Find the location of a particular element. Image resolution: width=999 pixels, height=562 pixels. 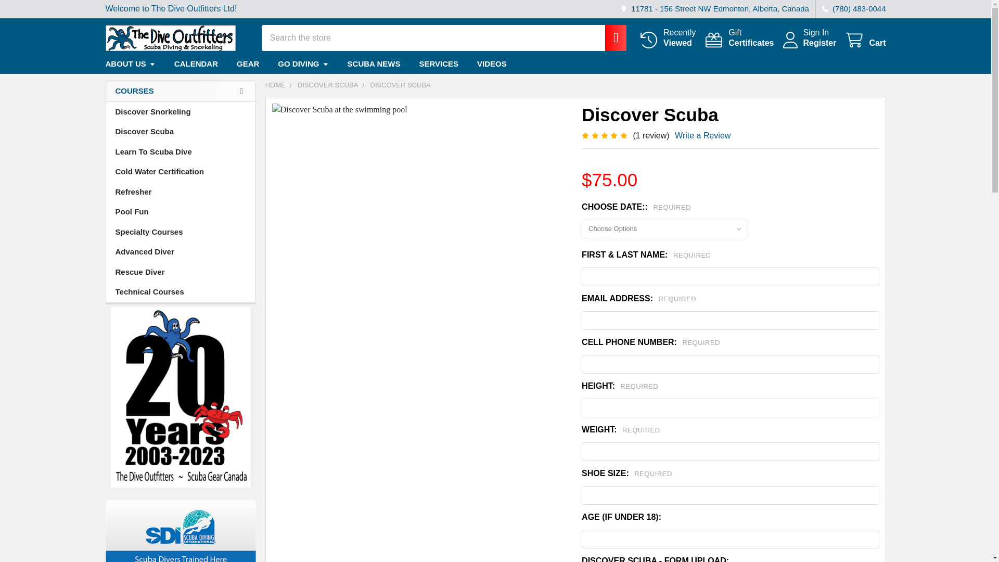

Cart is located at coordinates (865, 40).